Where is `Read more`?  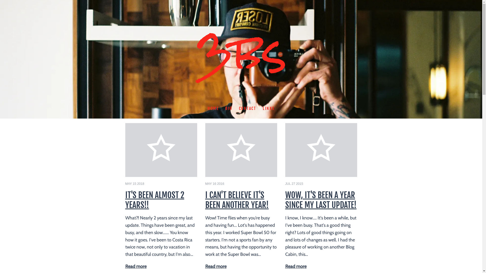 Read more is located at coordinates (296, 266).